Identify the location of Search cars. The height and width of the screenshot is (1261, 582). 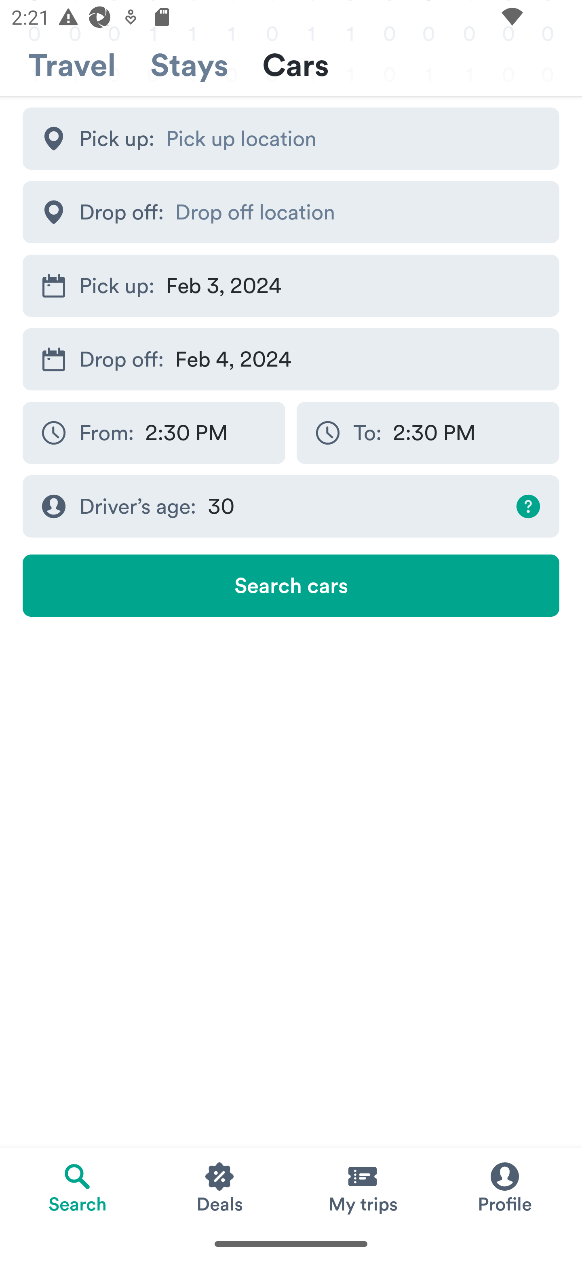
(291, 585).